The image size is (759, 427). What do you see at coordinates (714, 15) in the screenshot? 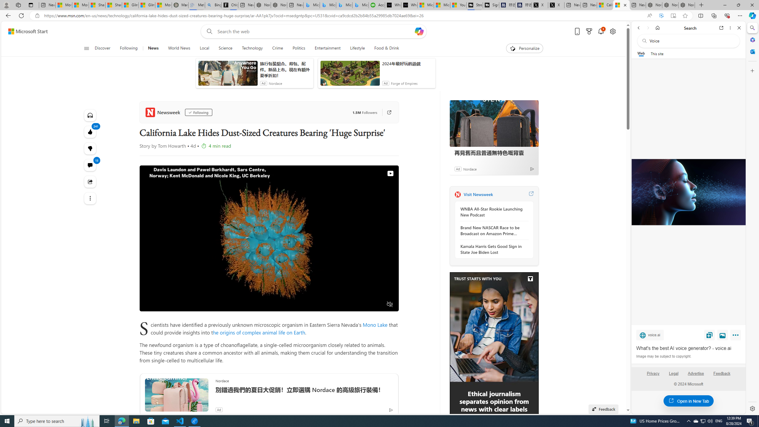
I see `Collections` at bounding box center [714, 15].